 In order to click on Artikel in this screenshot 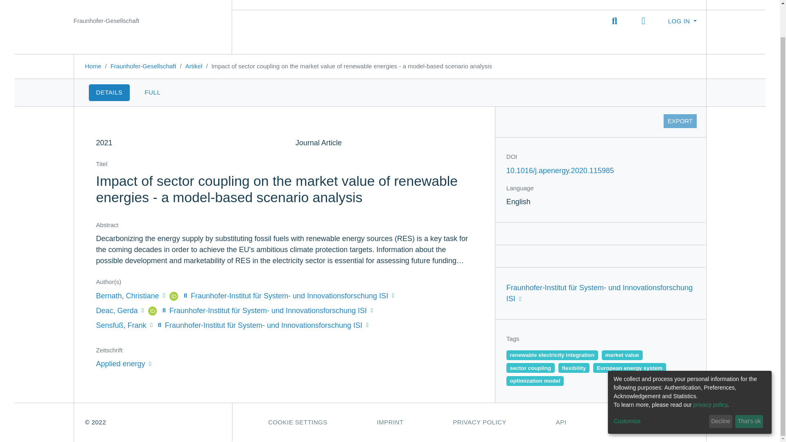, I will do `click(194, 66)`.